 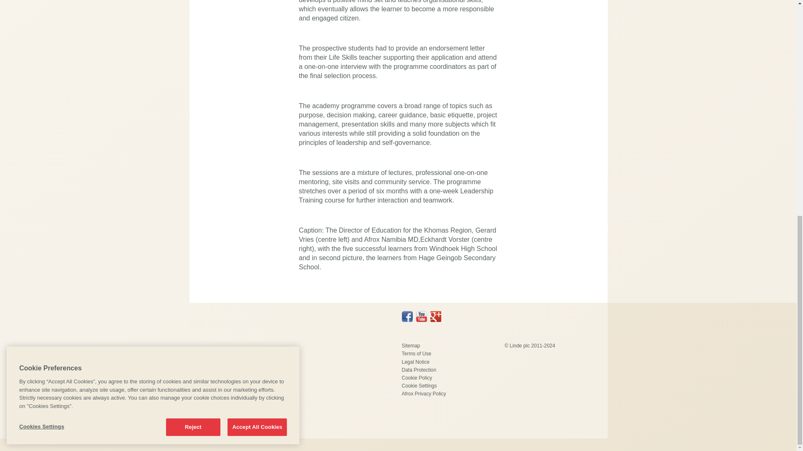 What do you see at coordinates (419, 385) in the screenshot?
I see `Cookie Settings` at bounding box center [419, 385].